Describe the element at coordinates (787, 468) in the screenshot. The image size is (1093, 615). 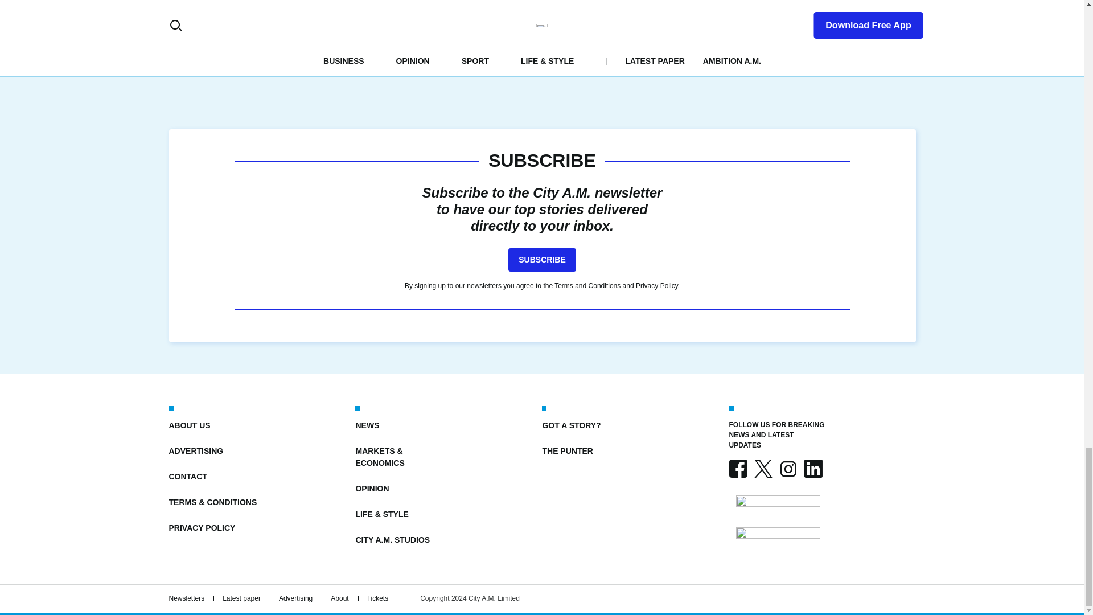
I see `INSTAGRAM` at that location.